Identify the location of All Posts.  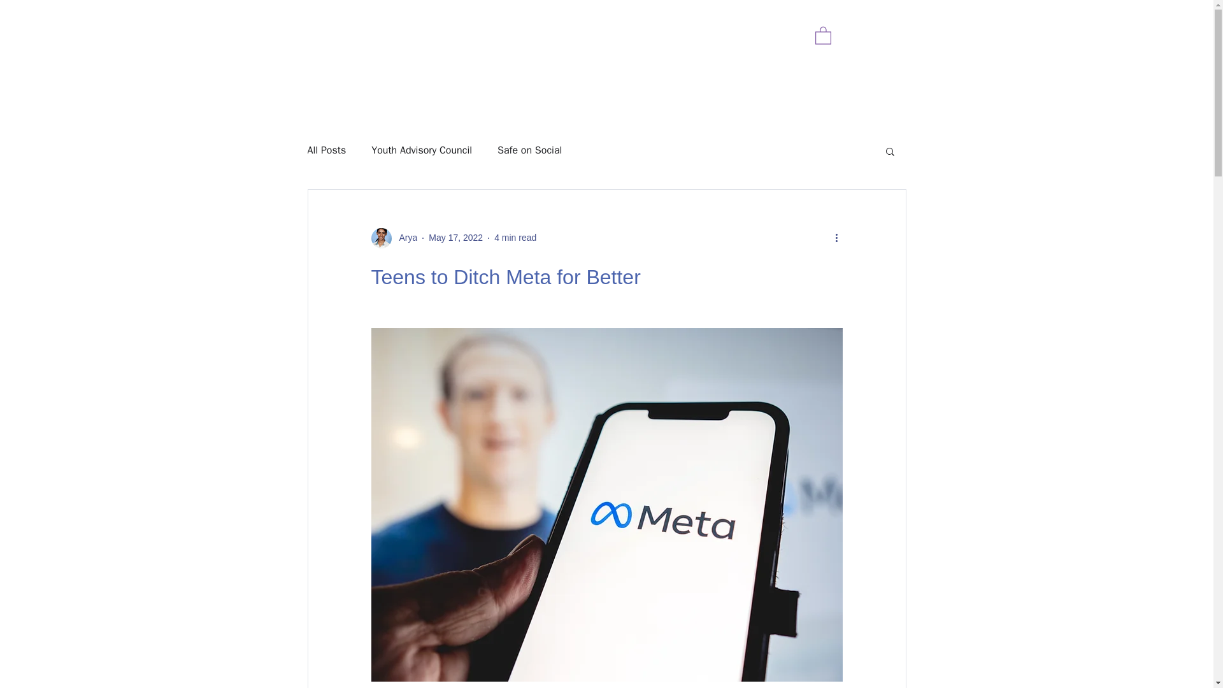
(326, 150).